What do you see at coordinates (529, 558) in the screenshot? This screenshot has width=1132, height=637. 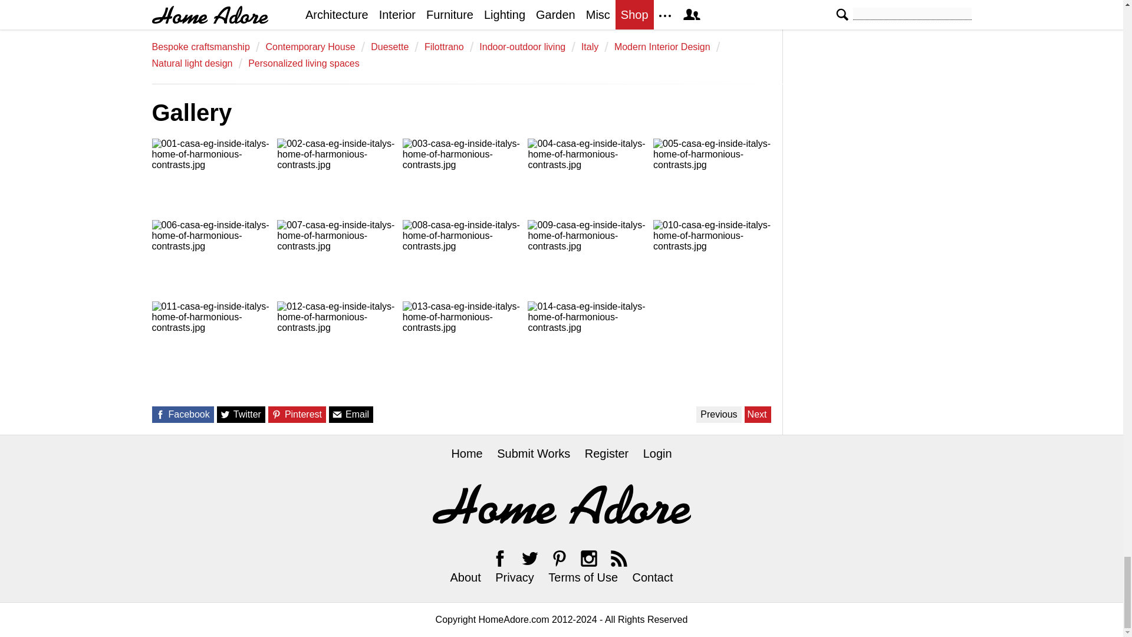 I see `Twitter` at bounding box center [529, 558].